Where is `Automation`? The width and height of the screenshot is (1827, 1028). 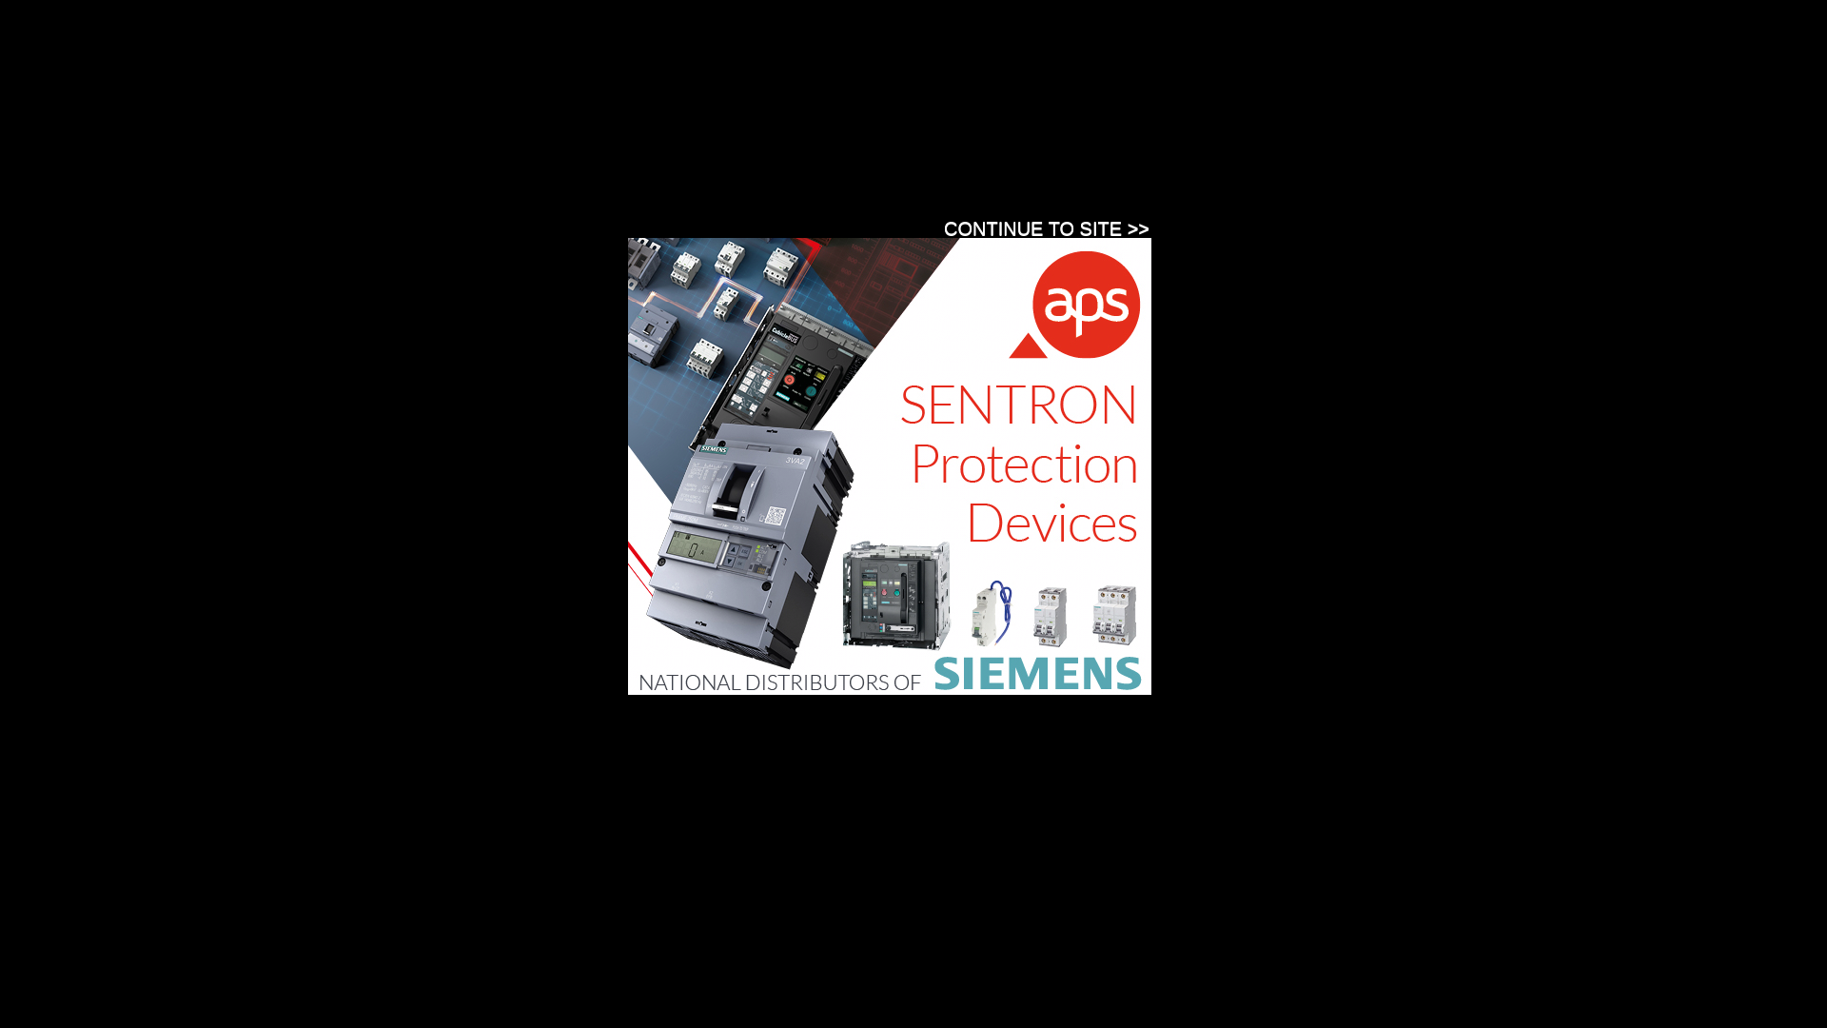 Automation is located at coordinates (417, 162).